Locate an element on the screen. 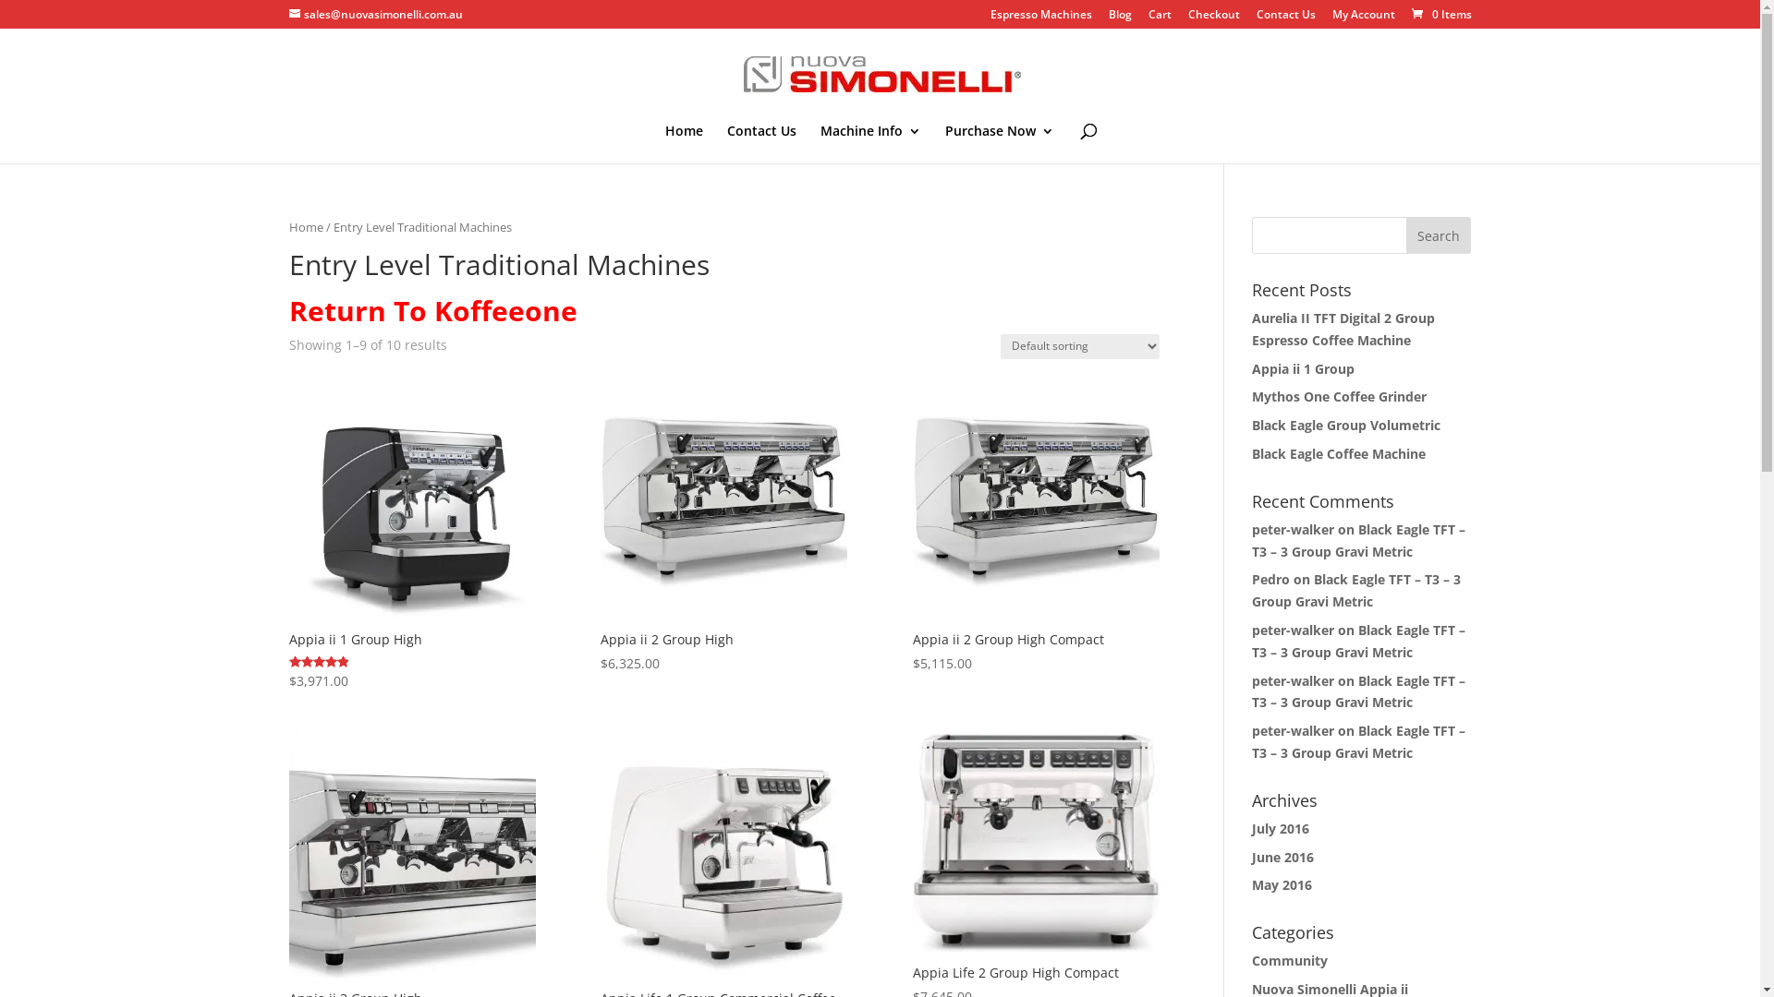 The height and width of the screenshot is (997, 1774). Purchase Now is located at coordinates (1000, 144).